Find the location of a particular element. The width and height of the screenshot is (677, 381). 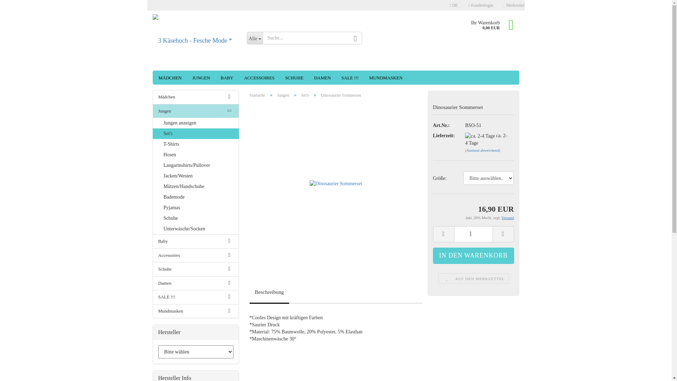

DE is located at coordinates (453, 5).